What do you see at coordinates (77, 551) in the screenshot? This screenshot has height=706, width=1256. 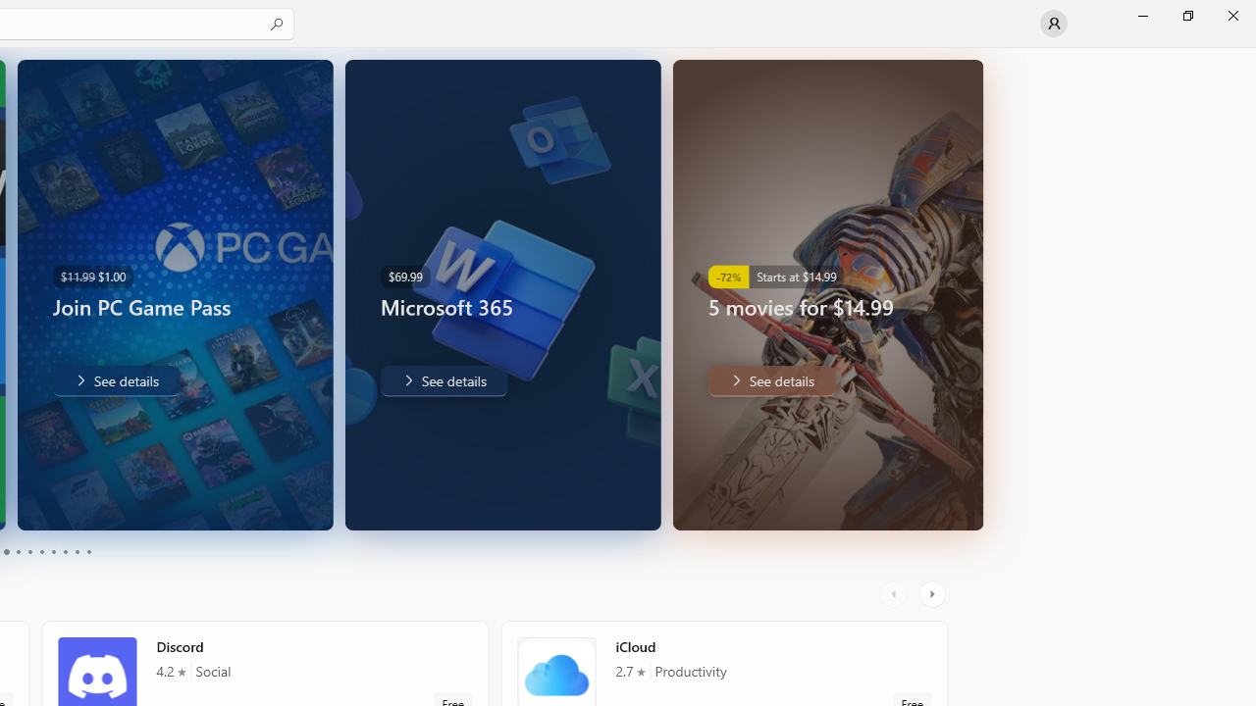 I see `Page 9` at bounding box center [77, 551].